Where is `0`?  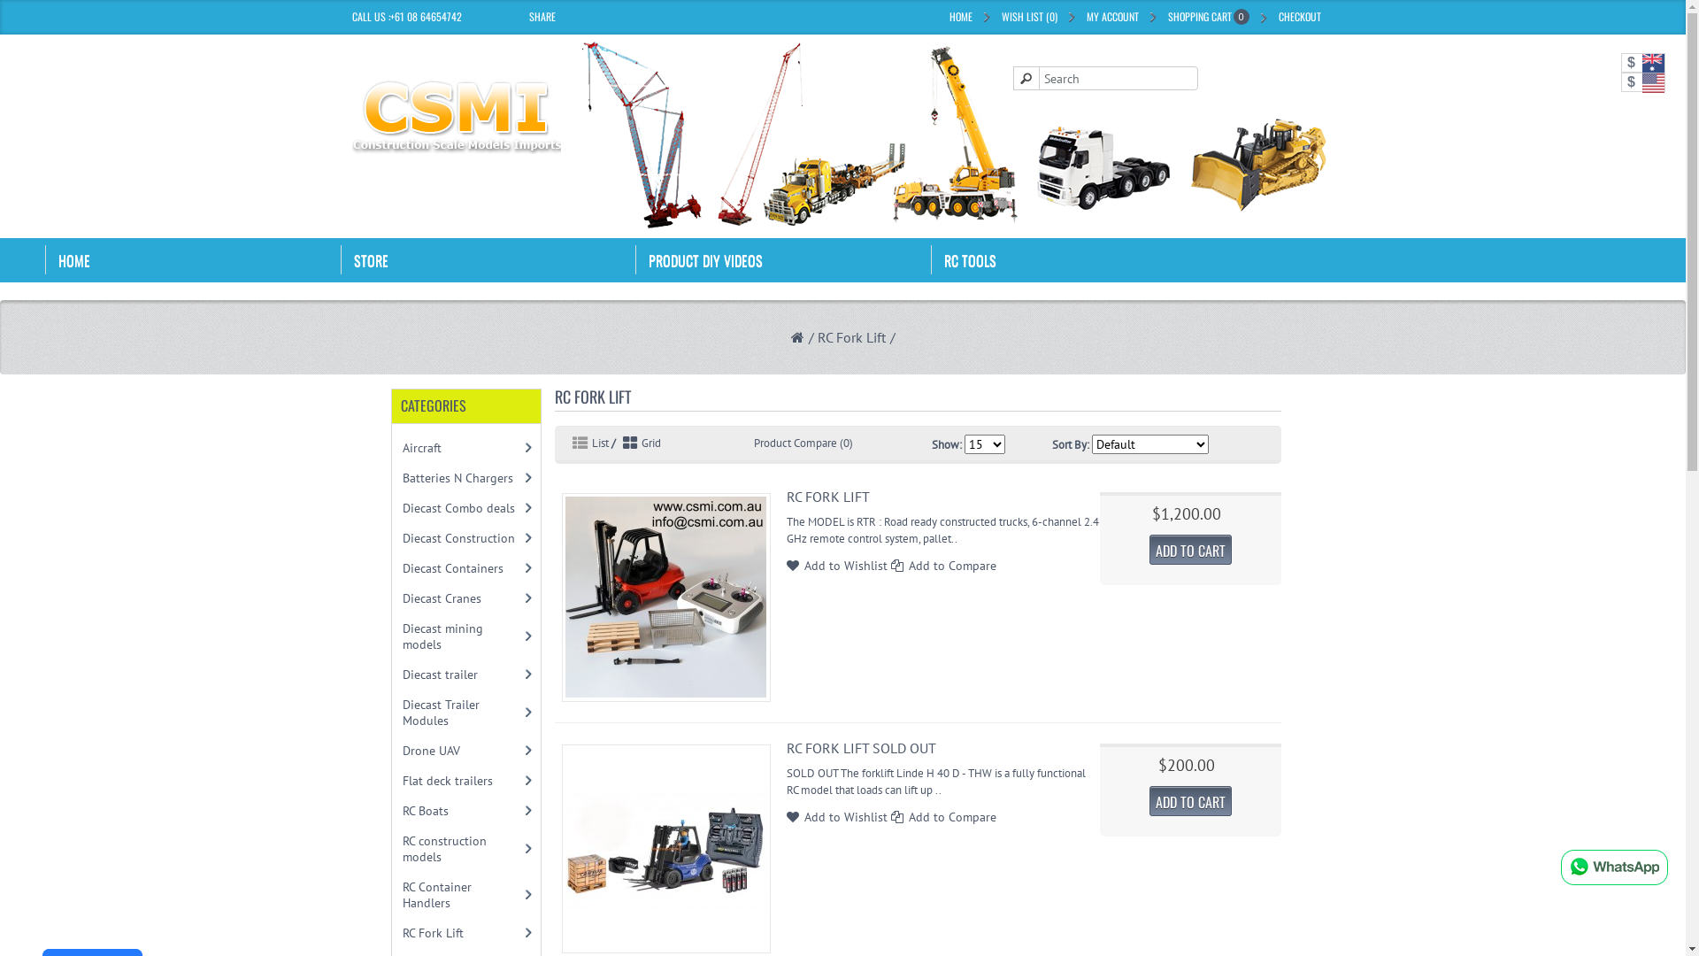
0 is located at coordinates (1241, 19).